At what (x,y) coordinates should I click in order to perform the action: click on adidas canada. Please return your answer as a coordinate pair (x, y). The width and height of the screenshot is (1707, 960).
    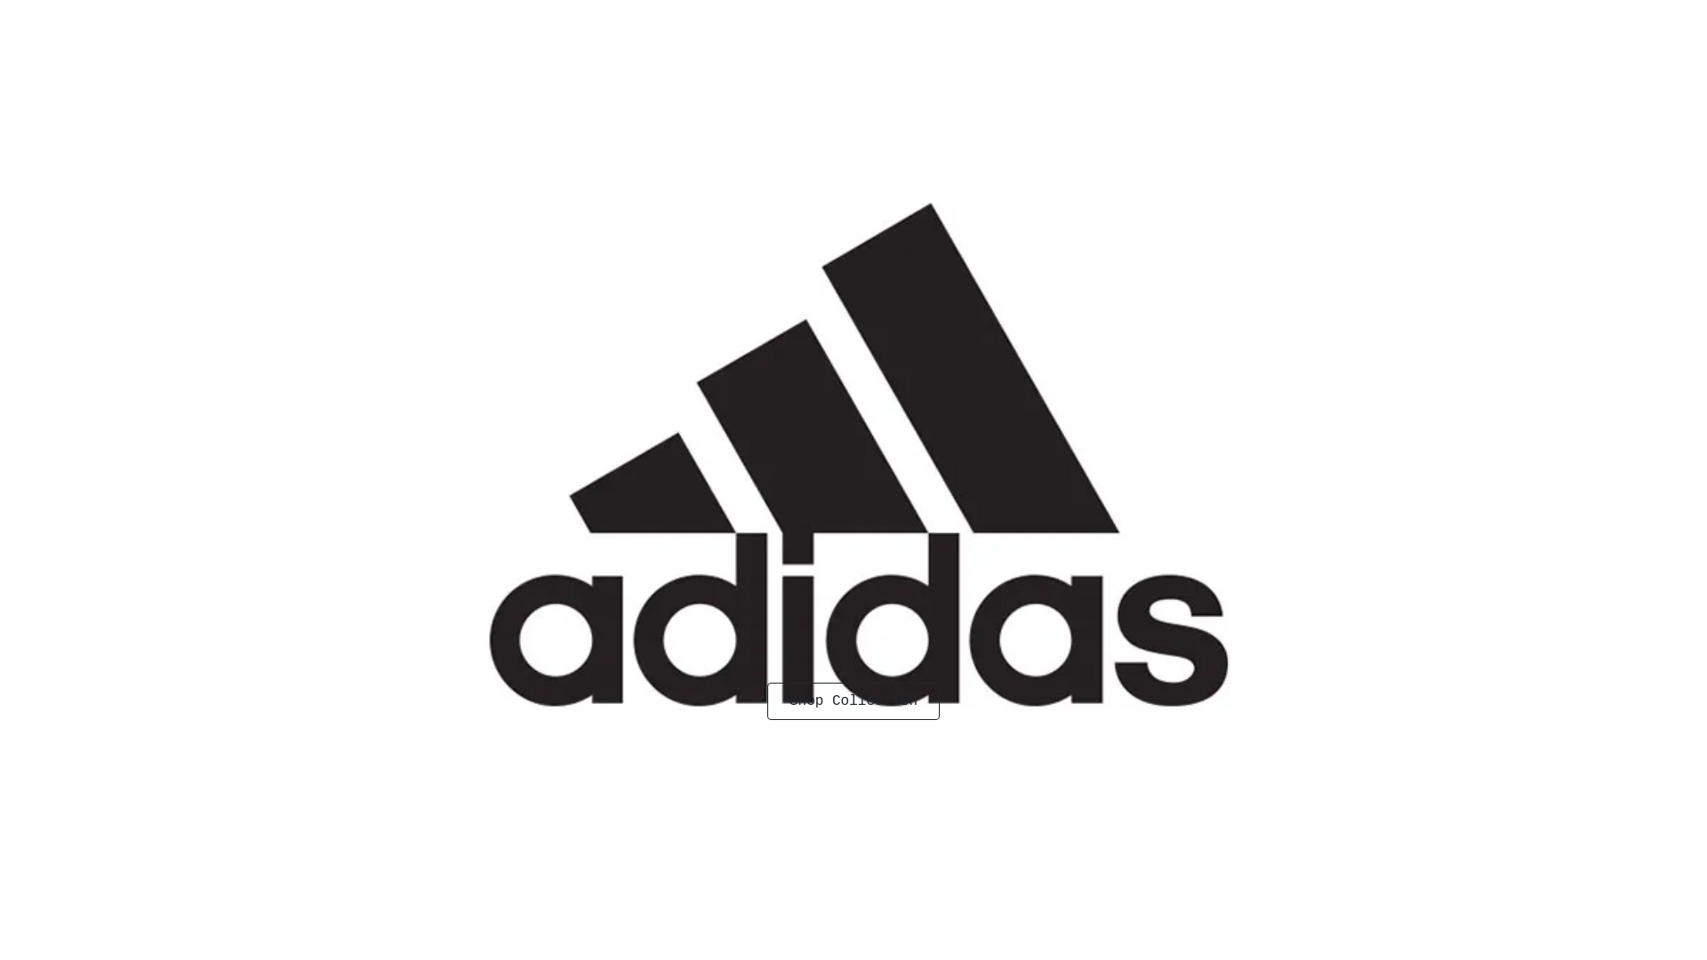
    Looking at the image, I should click on (1081, 362).